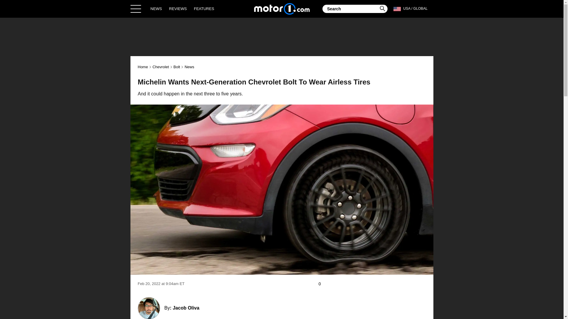 This screenshot has width=568, height=319. Describe the element at coordinates (189, 67) in the screenshot. I see `News` at that location.